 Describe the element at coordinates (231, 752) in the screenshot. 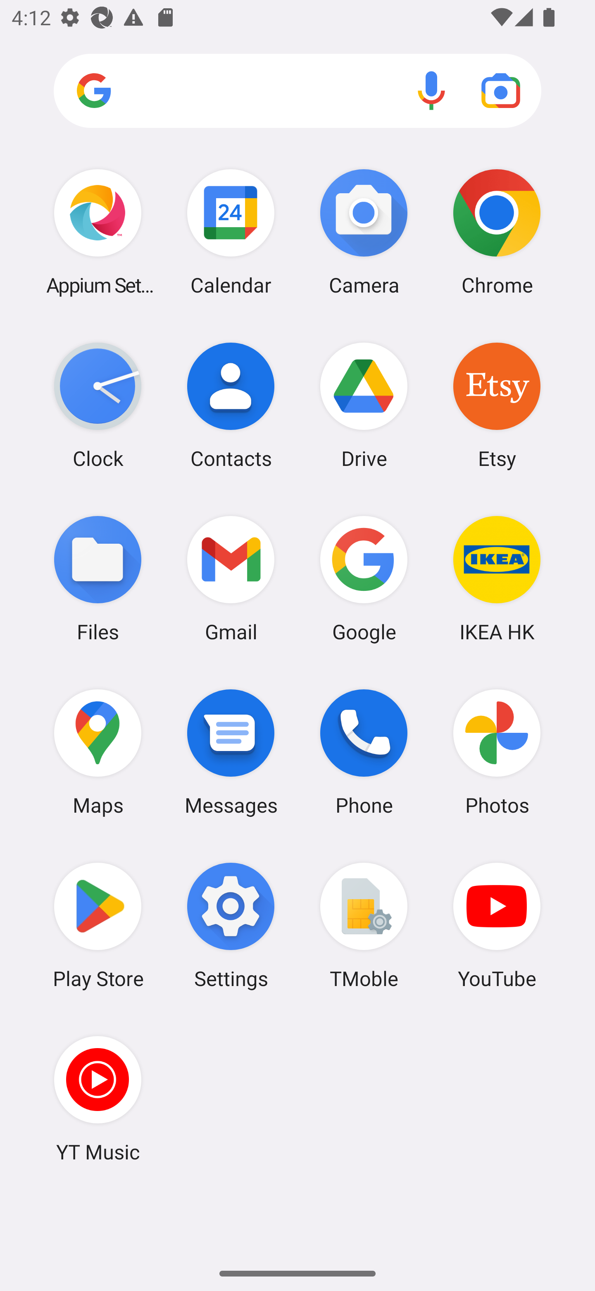

I see `Messages` at that location.